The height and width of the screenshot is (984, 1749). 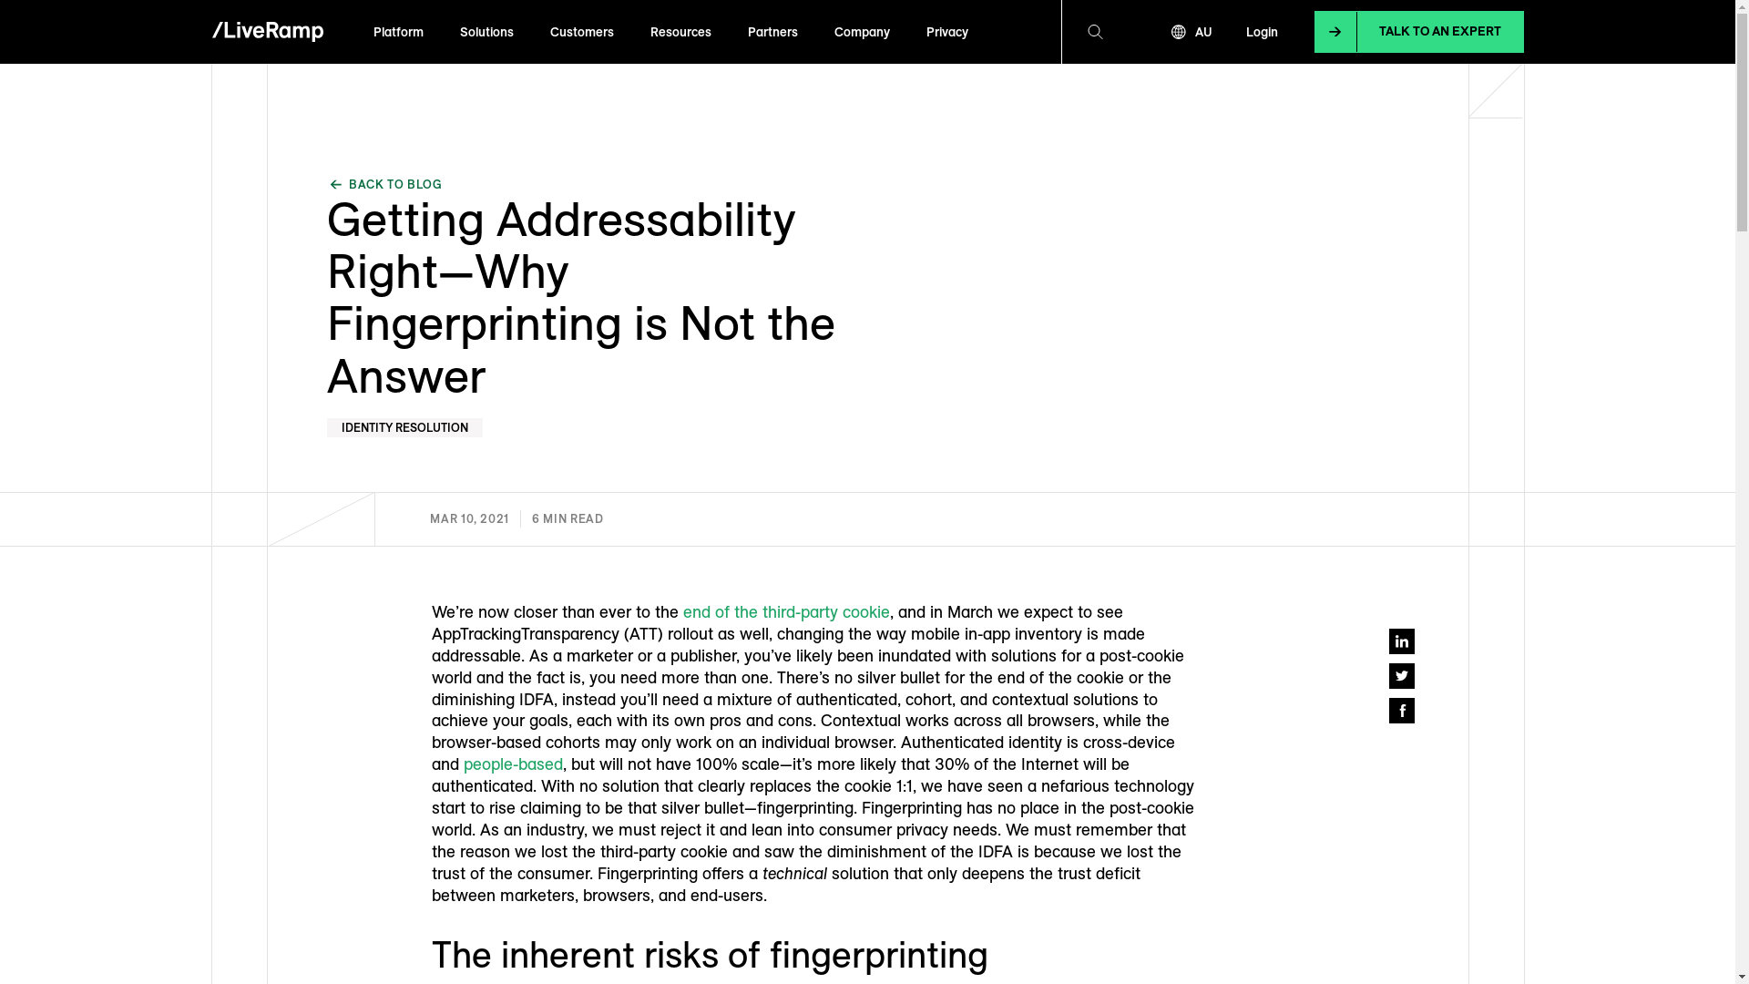 What do you see at coordinates (946, 32) in the screenshot?
I see `Privacy` at bounding box center [946, 32].